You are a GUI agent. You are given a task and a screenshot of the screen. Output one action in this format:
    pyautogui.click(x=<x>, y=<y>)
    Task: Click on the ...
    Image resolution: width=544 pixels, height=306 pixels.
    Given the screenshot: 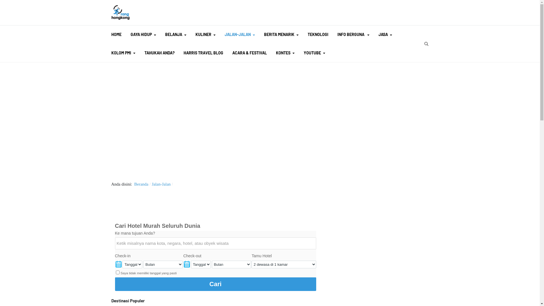 What is the action you would take?
    pyautogui.click(x=187, y=265)
    